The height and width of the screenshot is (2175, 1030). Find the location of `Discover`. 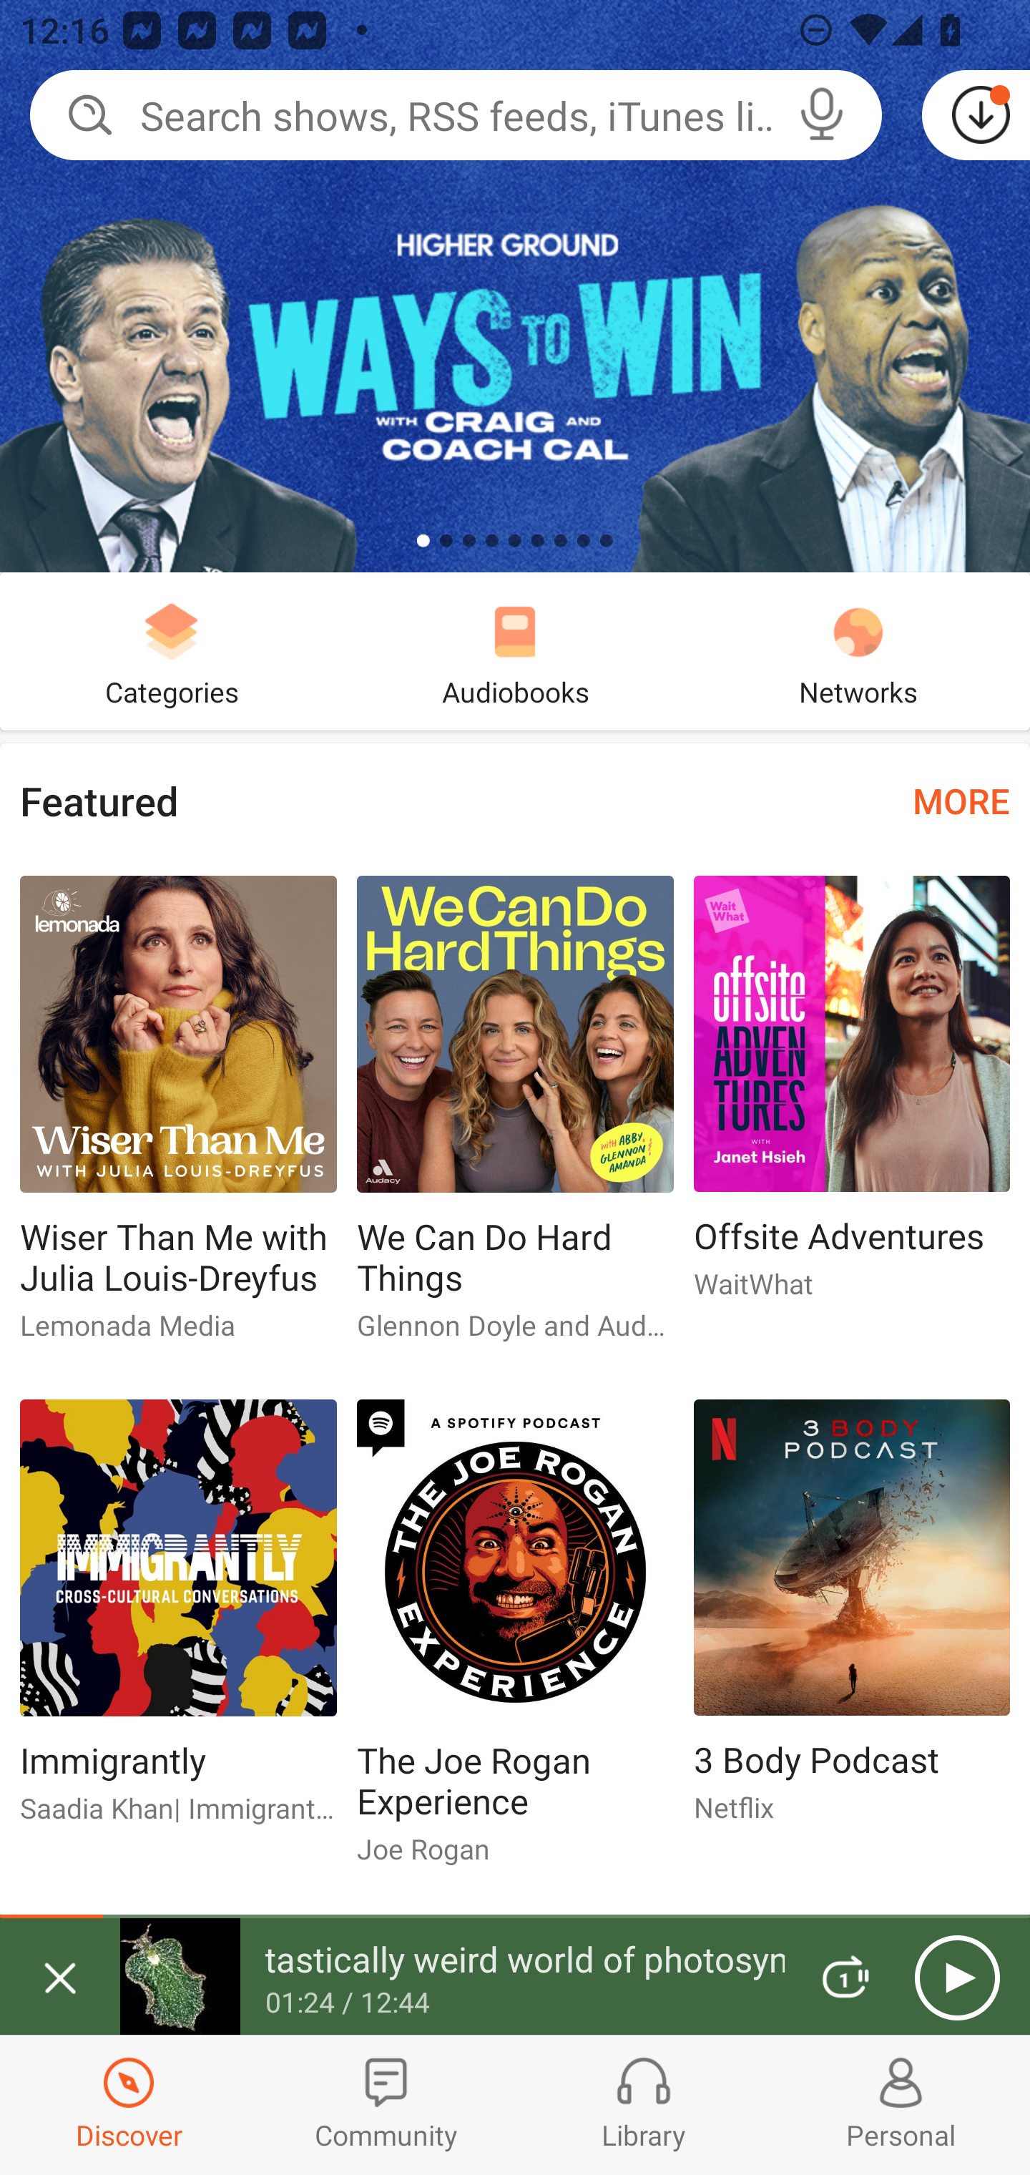

Discover is located at coordinates (129, 2105).